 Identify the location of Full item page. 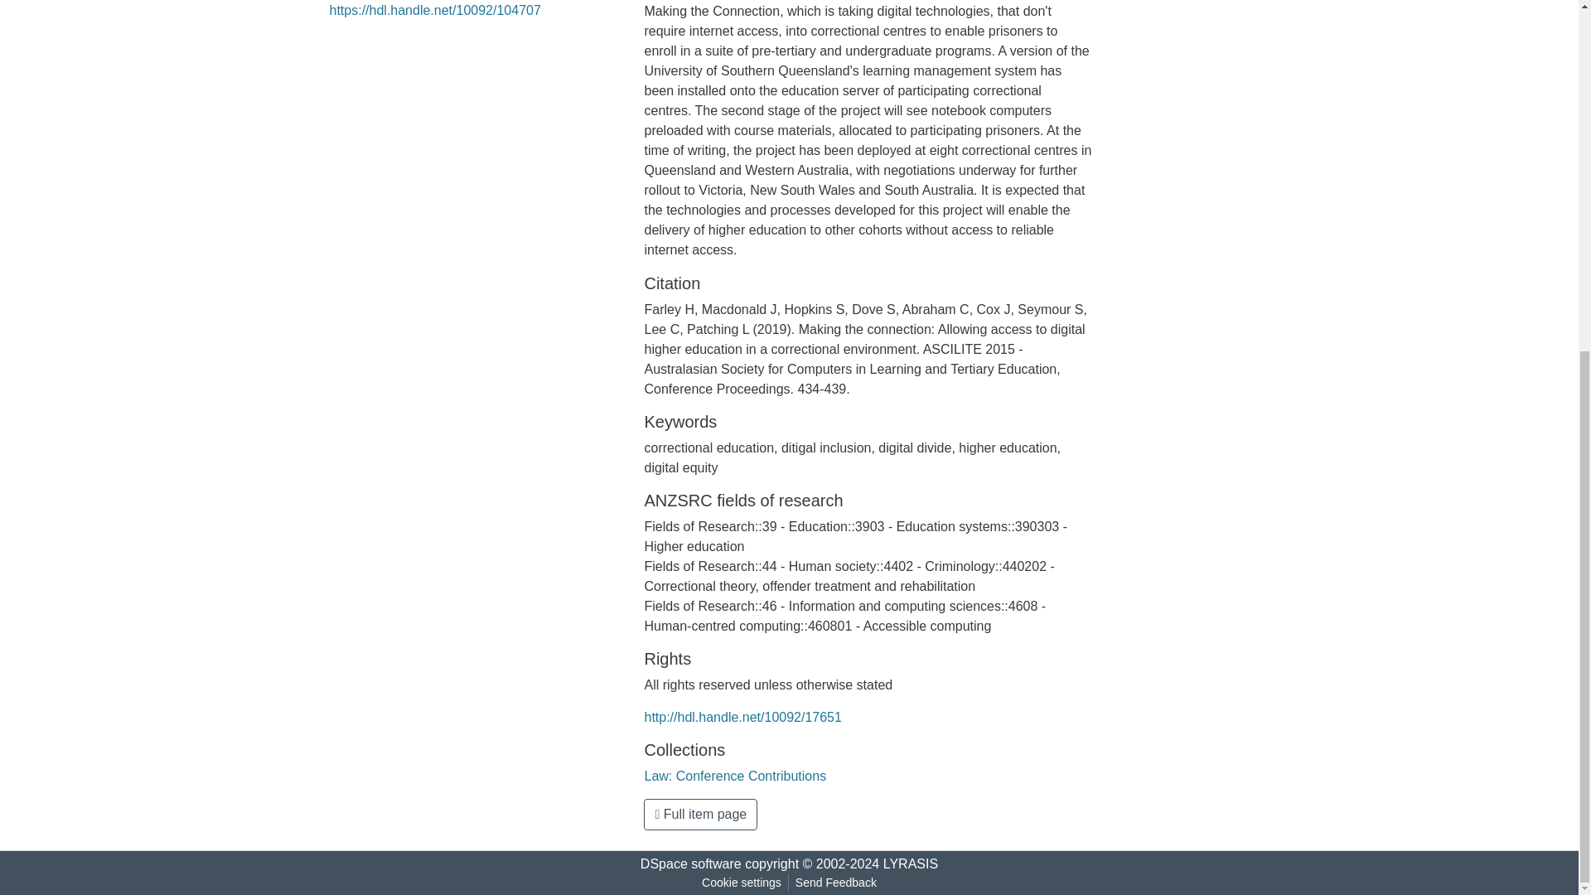
(700, 815).